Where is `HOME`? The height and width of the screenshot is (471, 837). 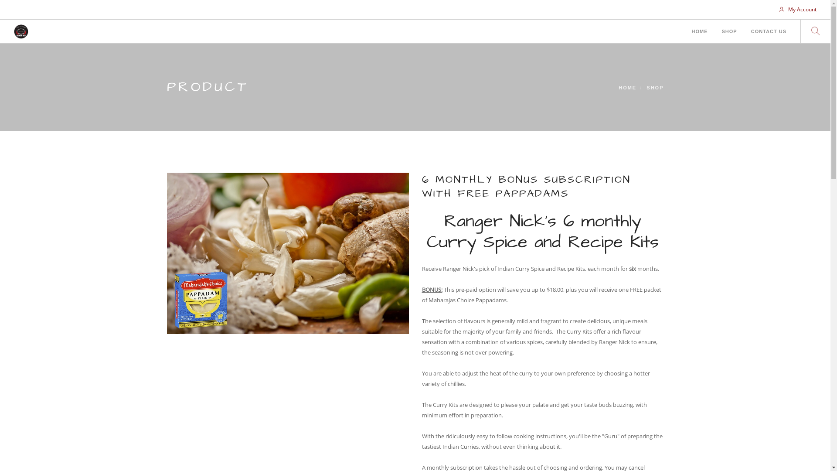 HOME is located at coordinates (700, 32).